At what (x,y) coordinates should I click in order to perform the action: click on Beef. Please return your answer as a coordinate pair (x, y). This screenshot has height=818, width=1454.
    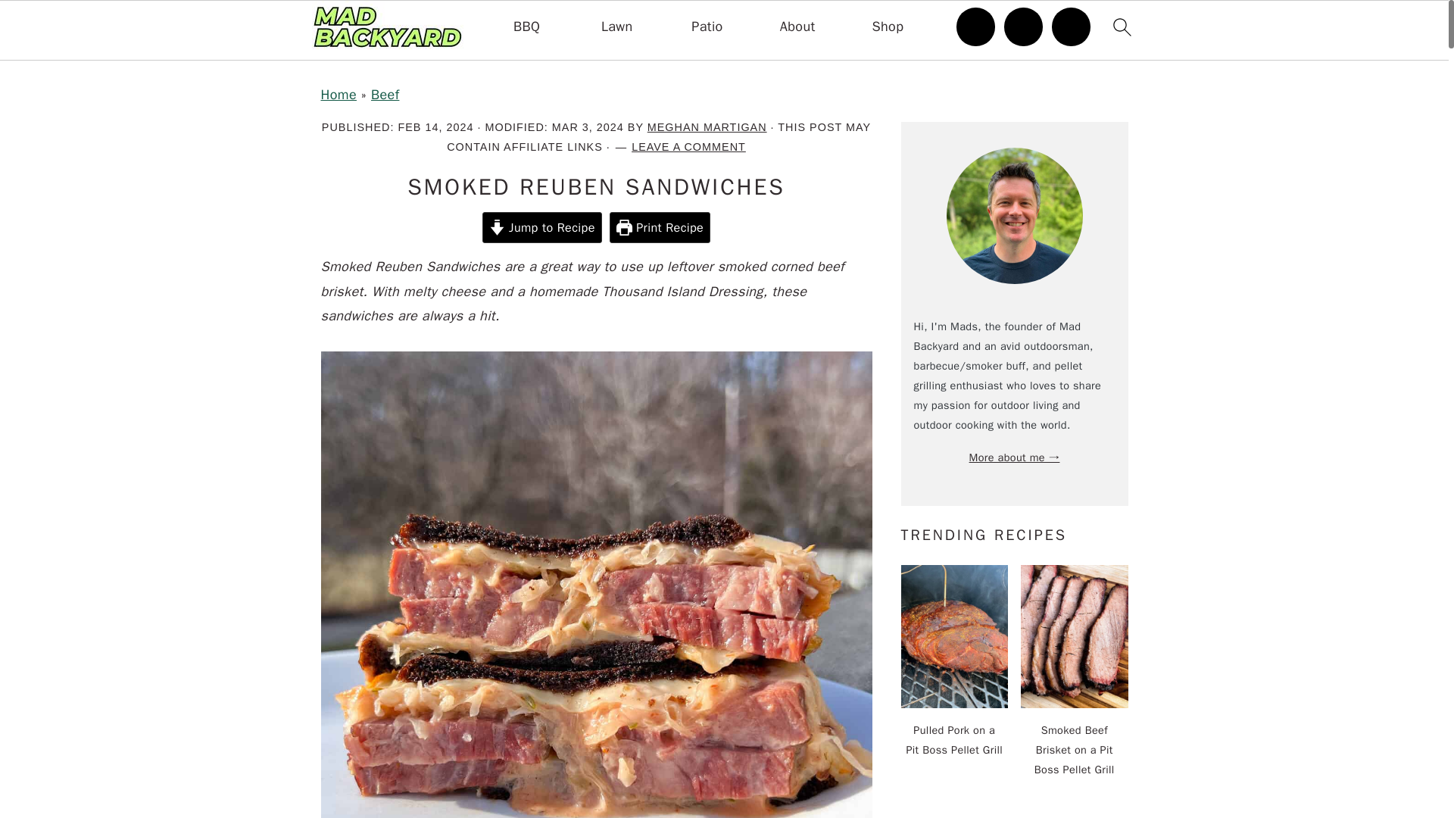
    Looking at the image, I should click on (385, 95).